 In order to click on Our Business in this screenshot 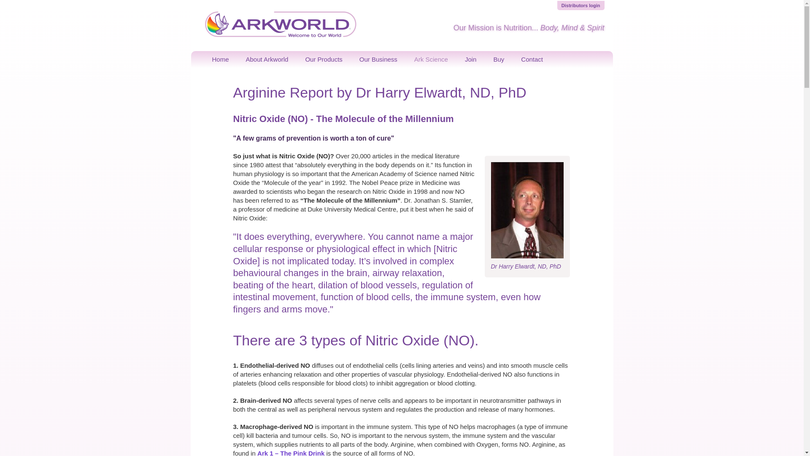, I will do `click(378, 59)`.